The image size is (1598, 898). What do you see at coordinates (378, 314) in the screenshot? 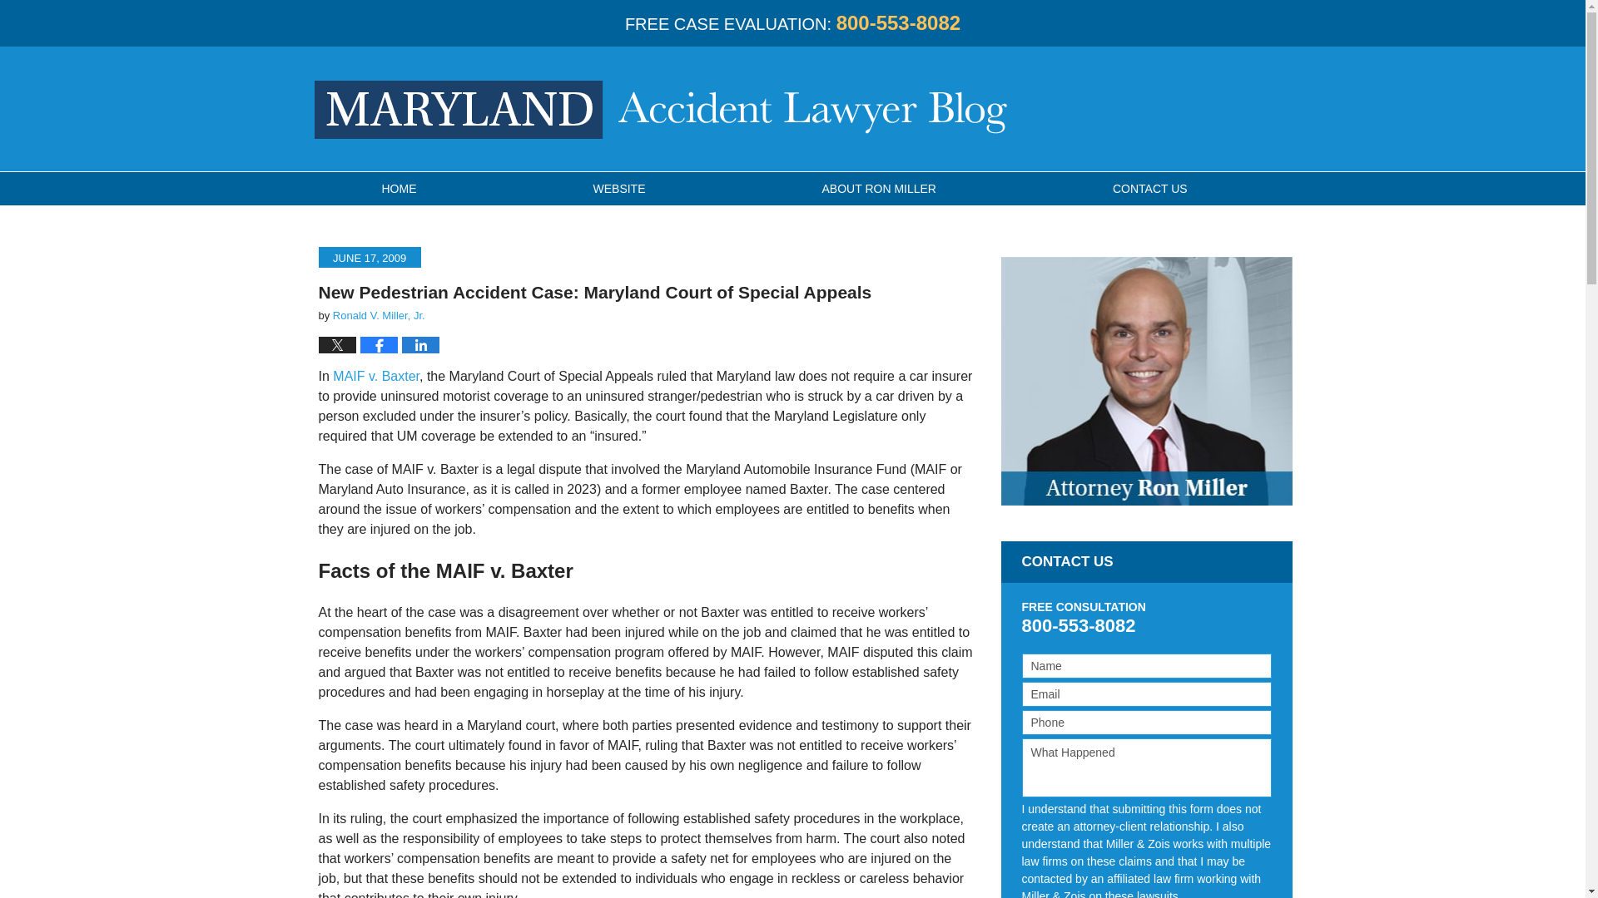
I see `Ronald V. Miller, Jr.` at bounding box center [378, 314].